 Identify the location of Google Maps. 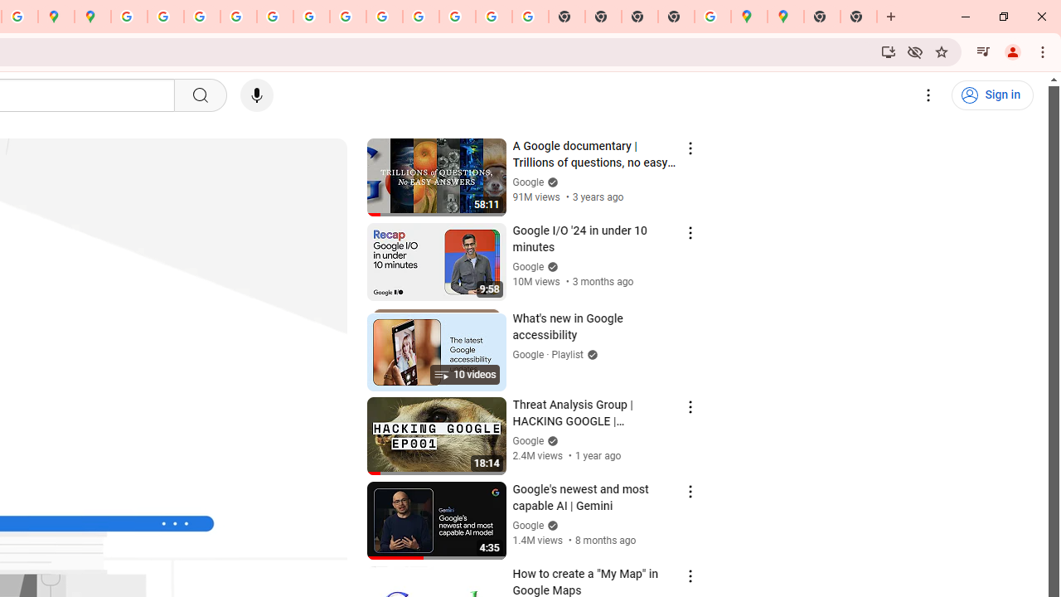
(749, 17).